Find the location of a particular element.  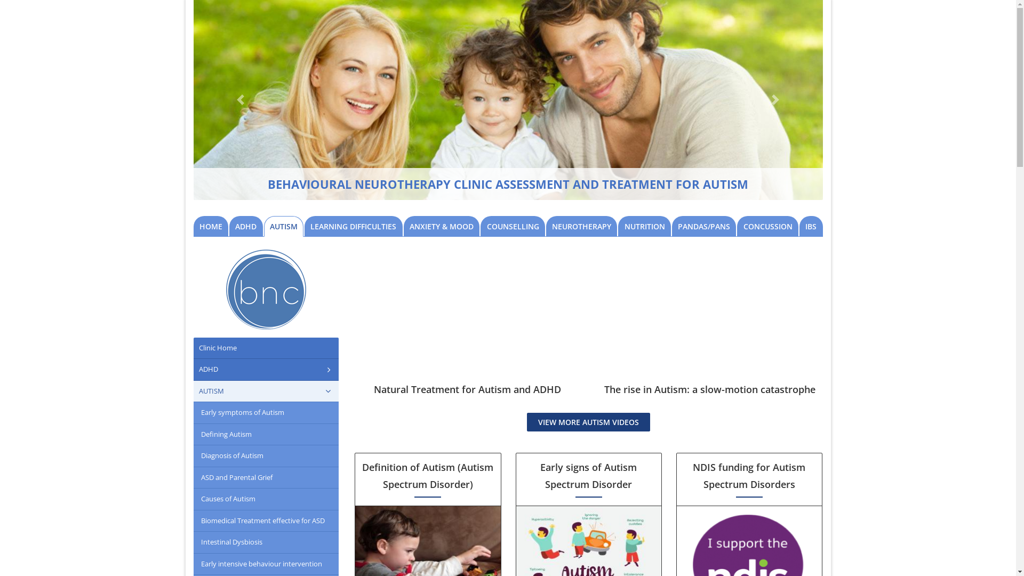

Definition of Autism (Autism Spectrum Disorder) is located at coordinates (428, 476).